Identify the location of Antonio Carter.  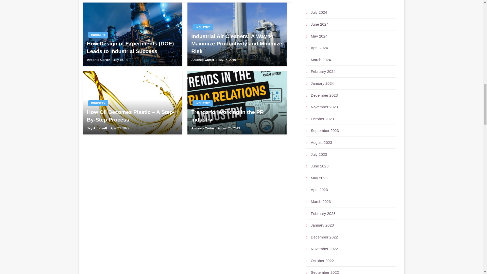
(203, 60).